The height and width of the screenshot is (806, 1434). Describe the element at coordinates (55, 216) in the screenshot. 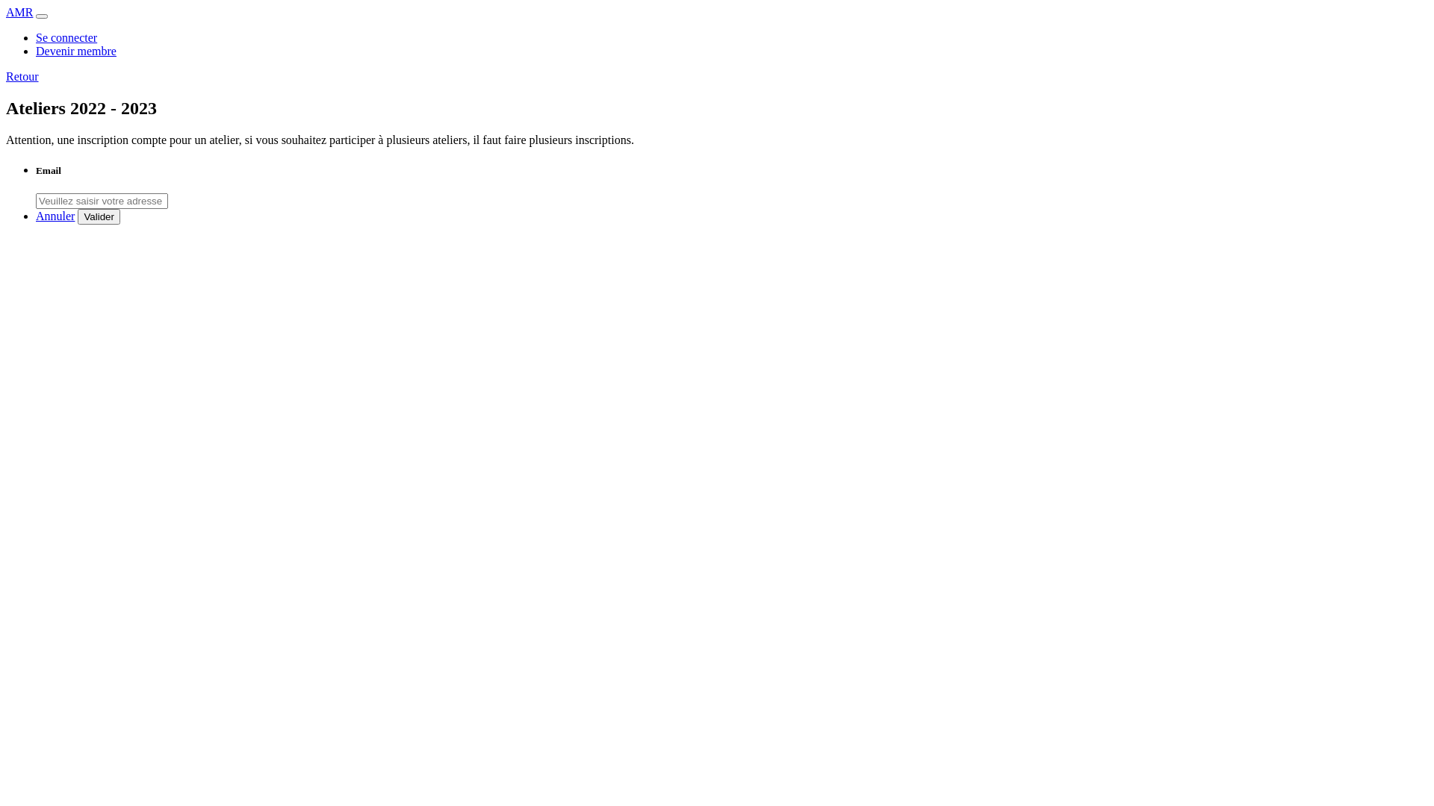

I see `Annuler` at that location.